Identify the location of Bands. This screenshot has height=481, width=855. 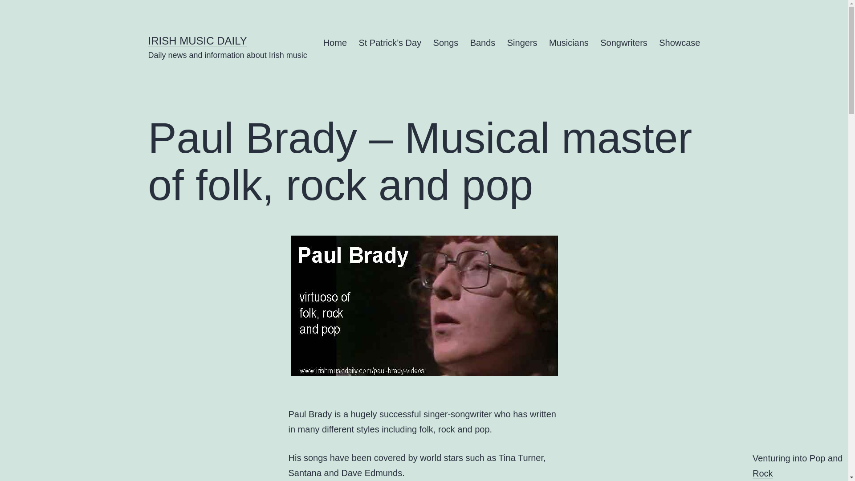
(483, 43).